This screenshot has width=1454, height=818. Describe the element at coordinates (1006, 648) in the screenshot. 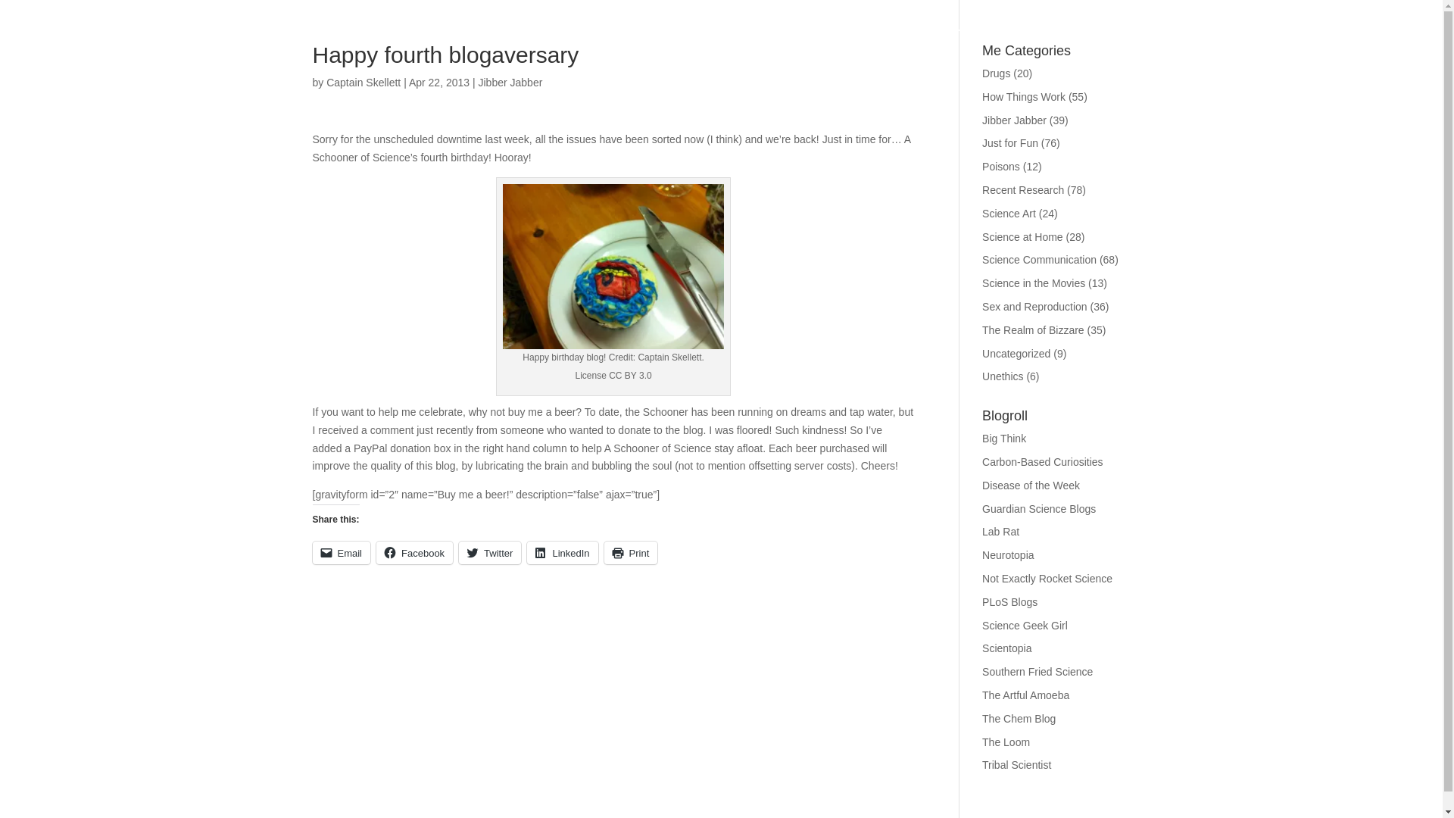

I see `Scientopia` at that location.